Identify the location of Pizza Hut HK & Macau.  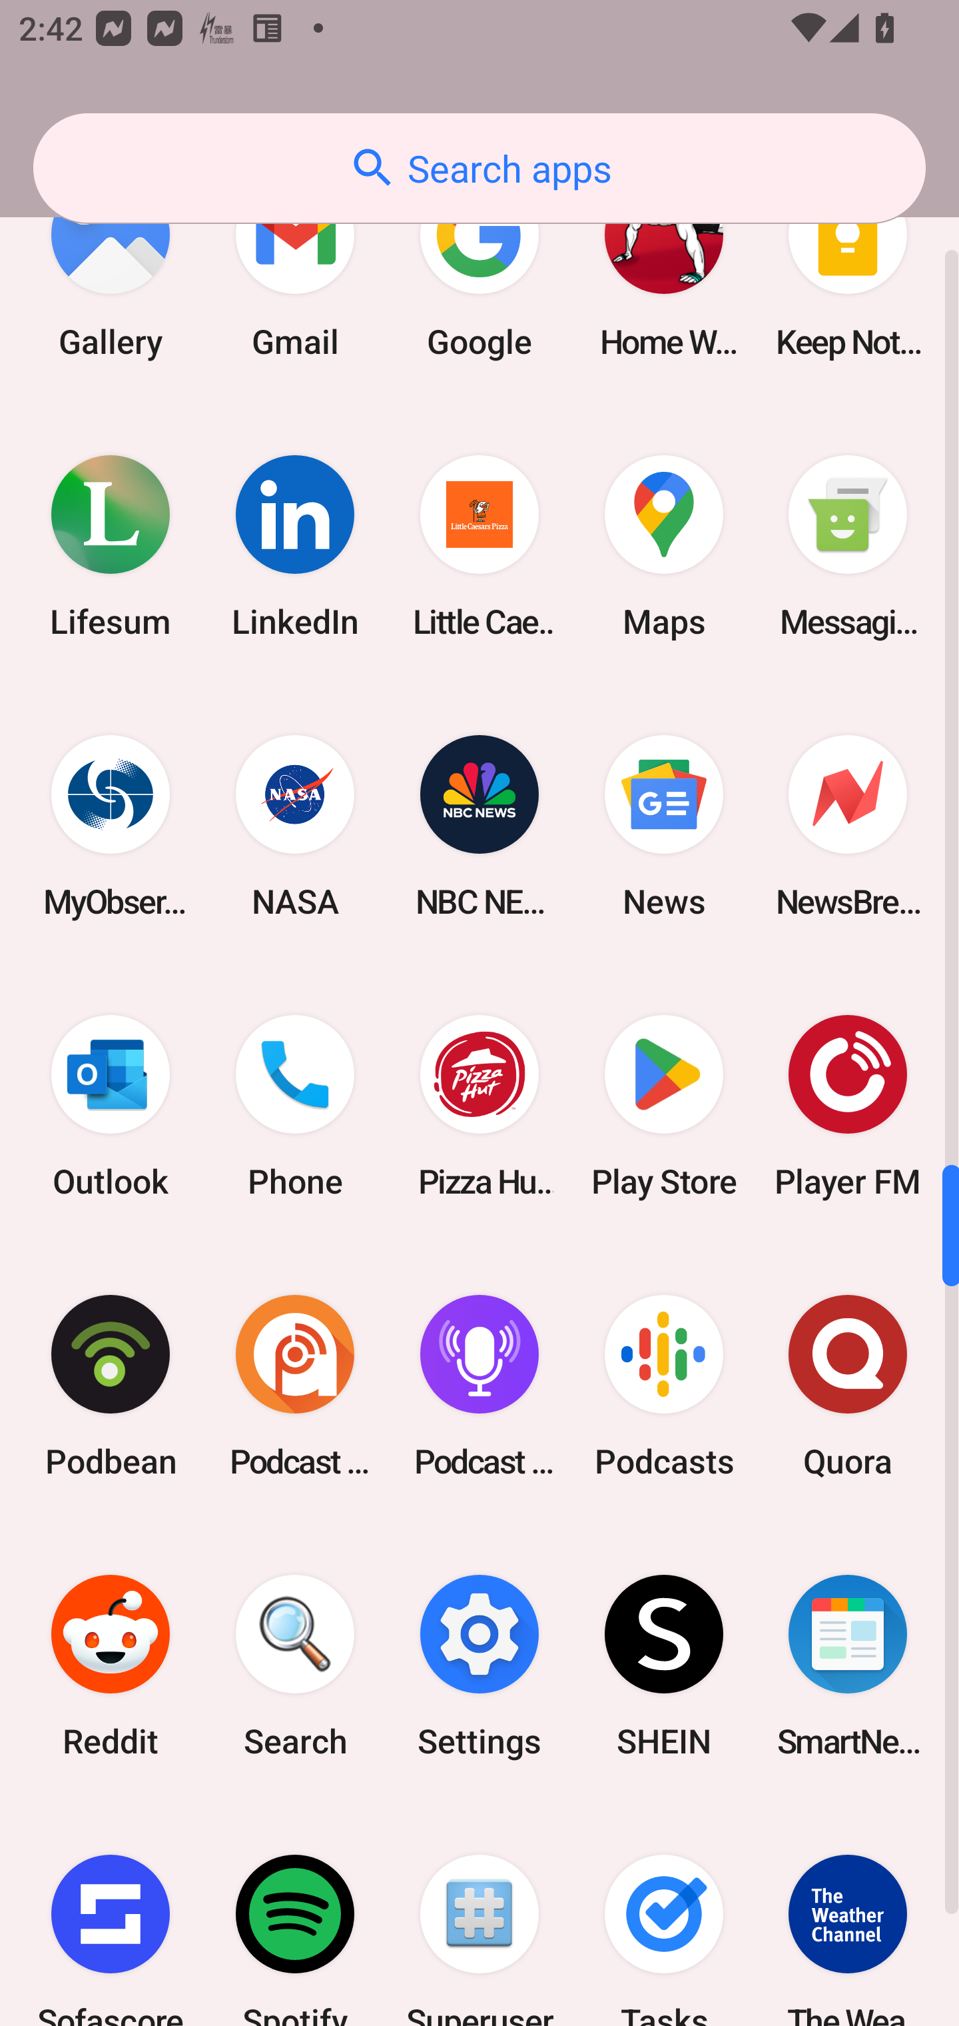
(479, 1106).